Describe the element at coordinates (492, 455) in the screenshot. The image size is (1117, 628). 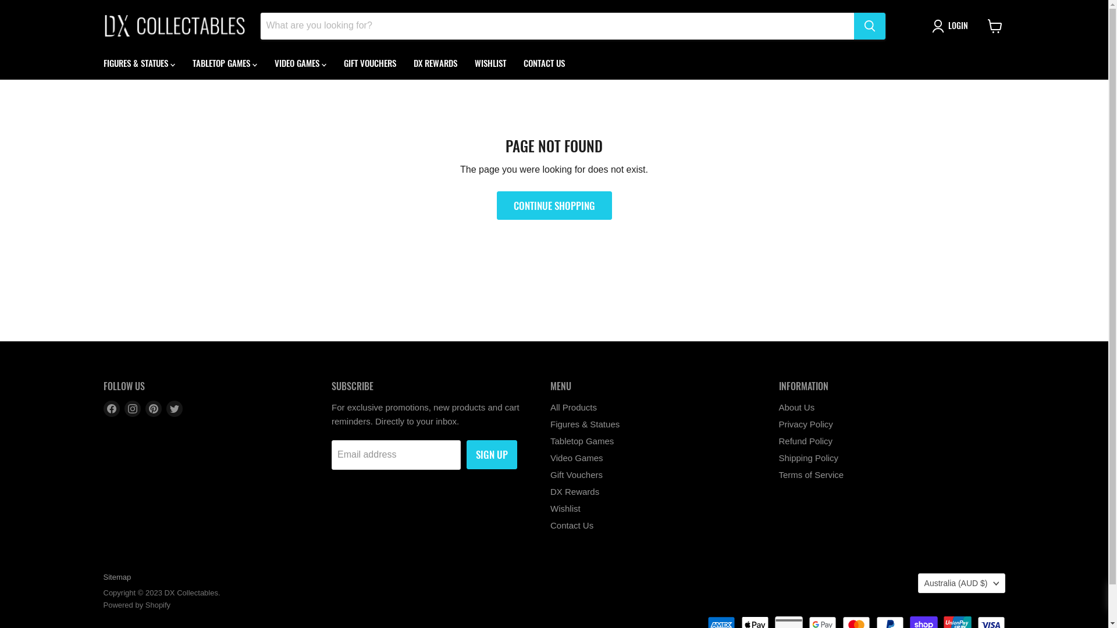
I see `SIGN UP` at that location.